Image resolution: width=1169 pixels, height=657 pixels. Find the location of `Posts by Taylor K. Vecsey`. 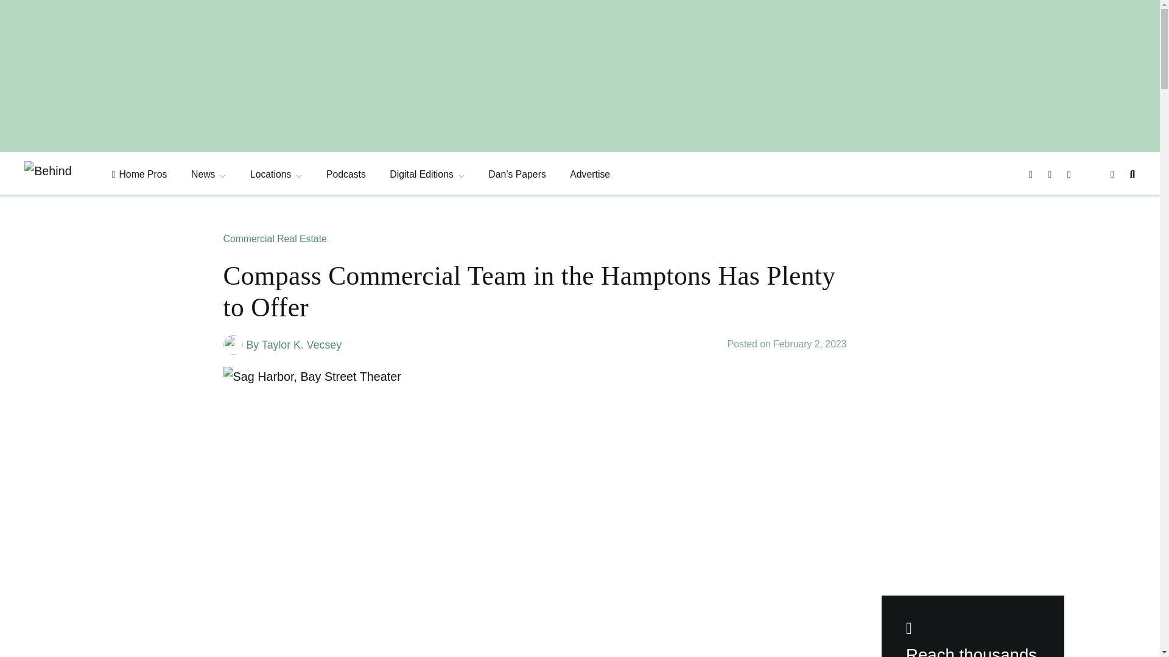

Posts by Taylor K. Vecsey is located at coordinates (301, 344).